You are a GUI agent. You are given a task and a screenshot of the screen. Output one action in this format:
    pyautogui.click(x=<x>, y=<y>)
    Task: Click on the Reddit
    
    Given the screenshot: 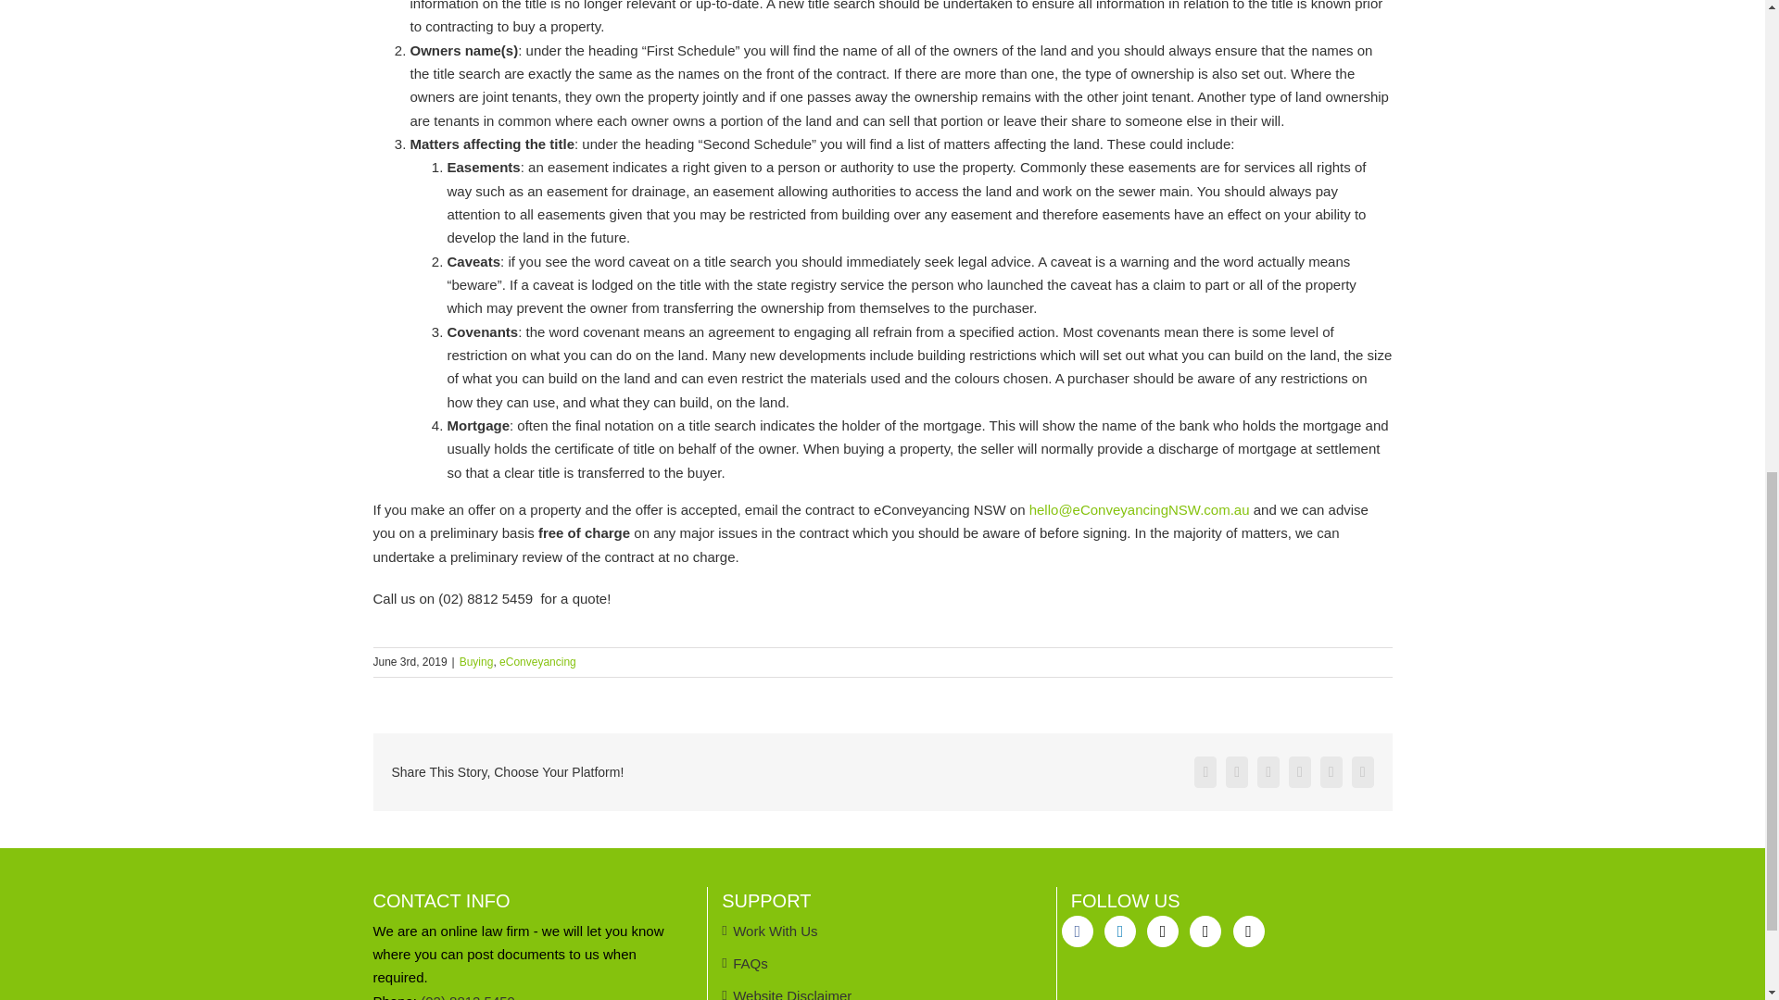 What is the action you would take?
    pyautogui.click(x=1268, y=772)
    